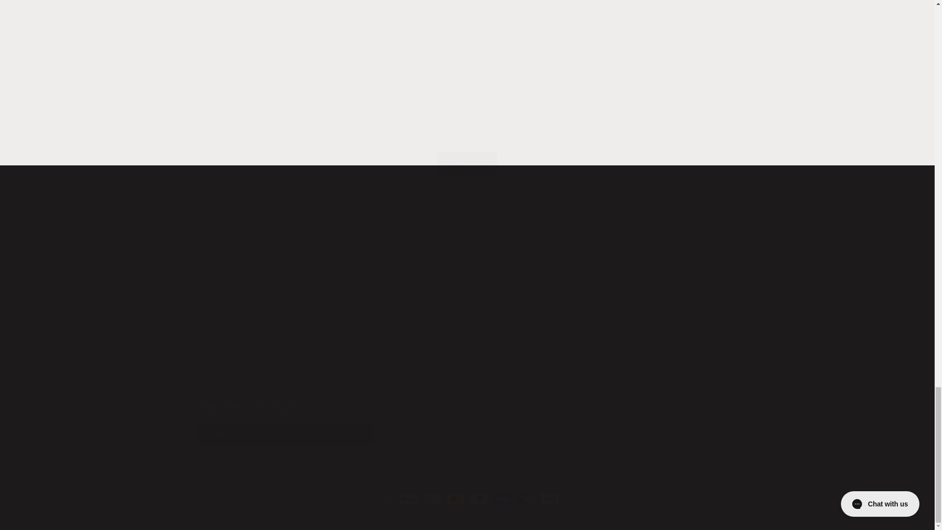  I want to click on Dog Hair Clippers, so click(631, 231).